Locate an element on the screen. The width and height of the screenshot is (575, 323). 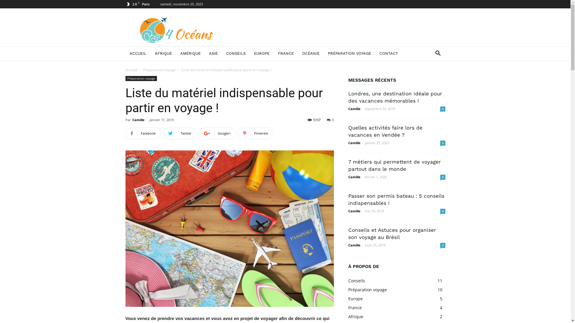
0 is located at coordinates (443, 245).